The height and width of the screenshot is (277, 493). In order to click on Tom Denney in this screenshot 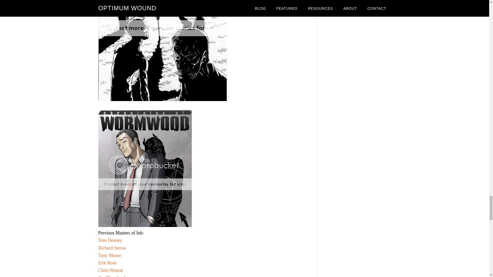, I will do `click(110, 240)`.